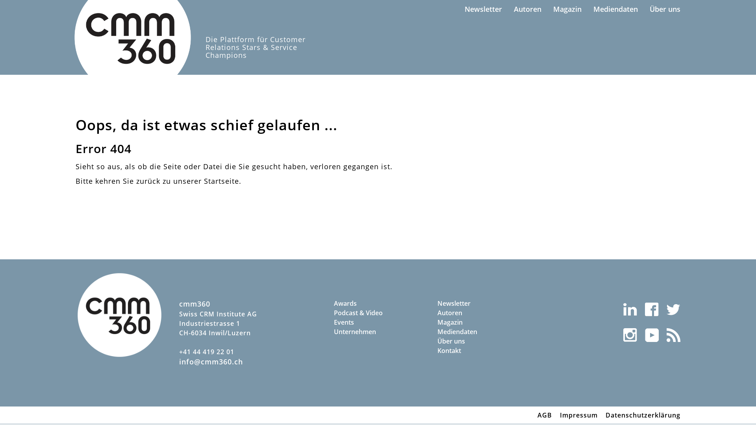  What do you see at coordinates (545, 415) in the screenshot?
I see `AGB` at bounding box center [545, 415].